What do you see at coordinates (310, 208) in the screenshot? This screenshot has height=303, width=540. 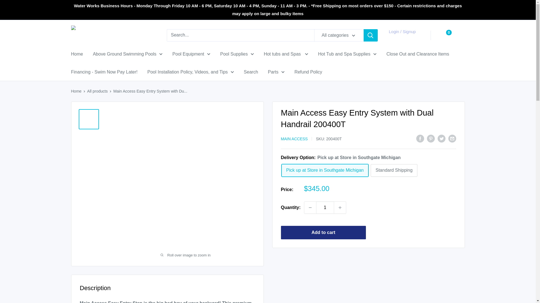 I see `Decrease quantity by 1` at bounding box center [310, 208].